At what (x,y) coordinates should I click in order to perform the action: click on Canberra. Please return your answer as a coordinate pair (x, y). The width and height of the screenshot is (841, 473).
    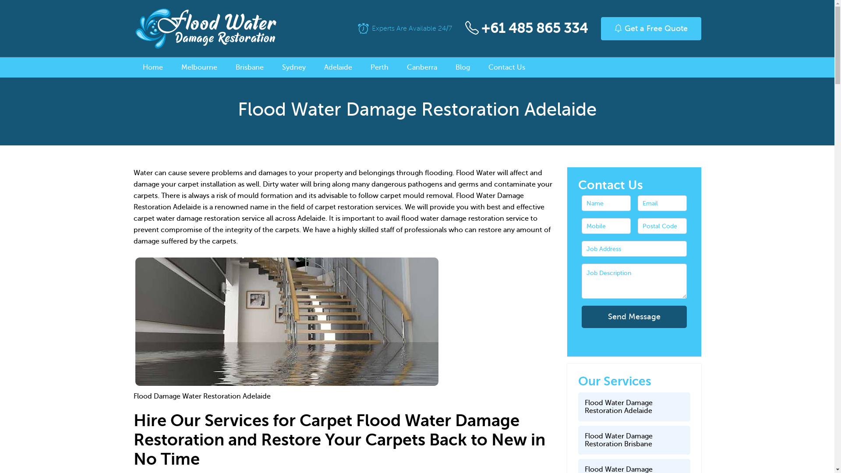
    Looking at the image, I should click on (421, 67).